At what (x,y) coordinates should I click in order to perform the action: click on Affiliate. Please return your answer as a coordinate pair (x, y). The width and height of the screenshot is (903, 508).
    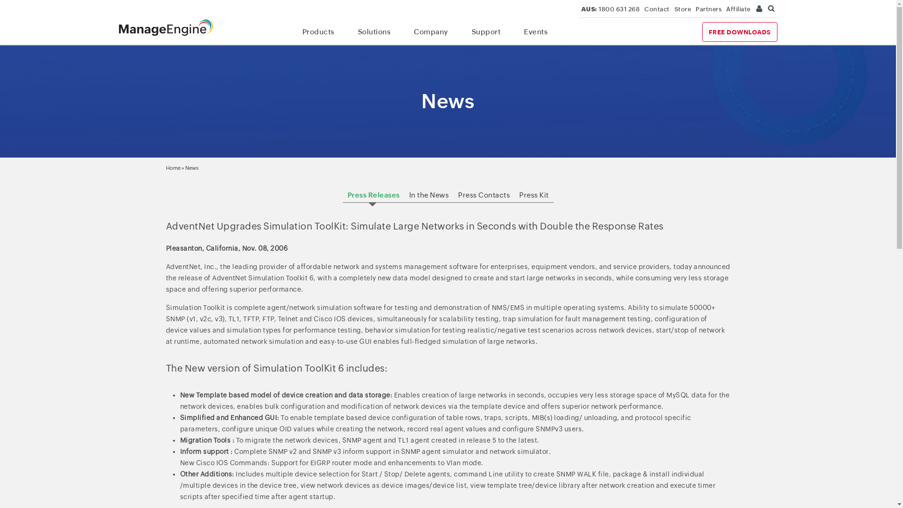
    Looking at the image, I should click on (738, 9).